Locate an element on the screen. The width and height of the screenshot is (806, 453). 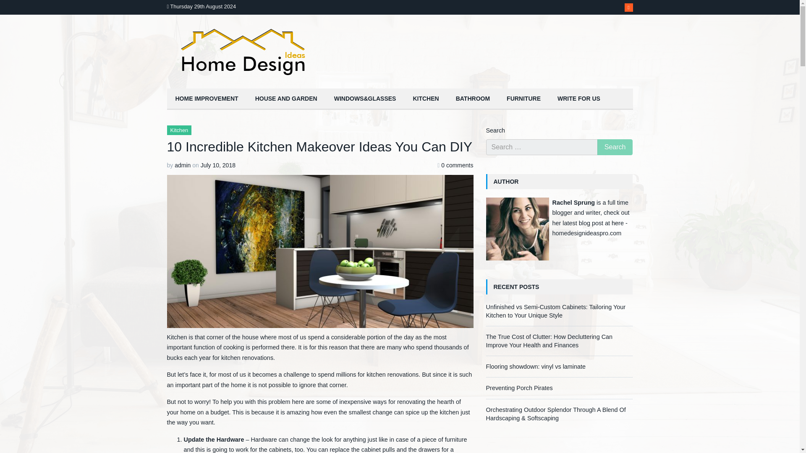
Search is located at coordinates (615, 147).